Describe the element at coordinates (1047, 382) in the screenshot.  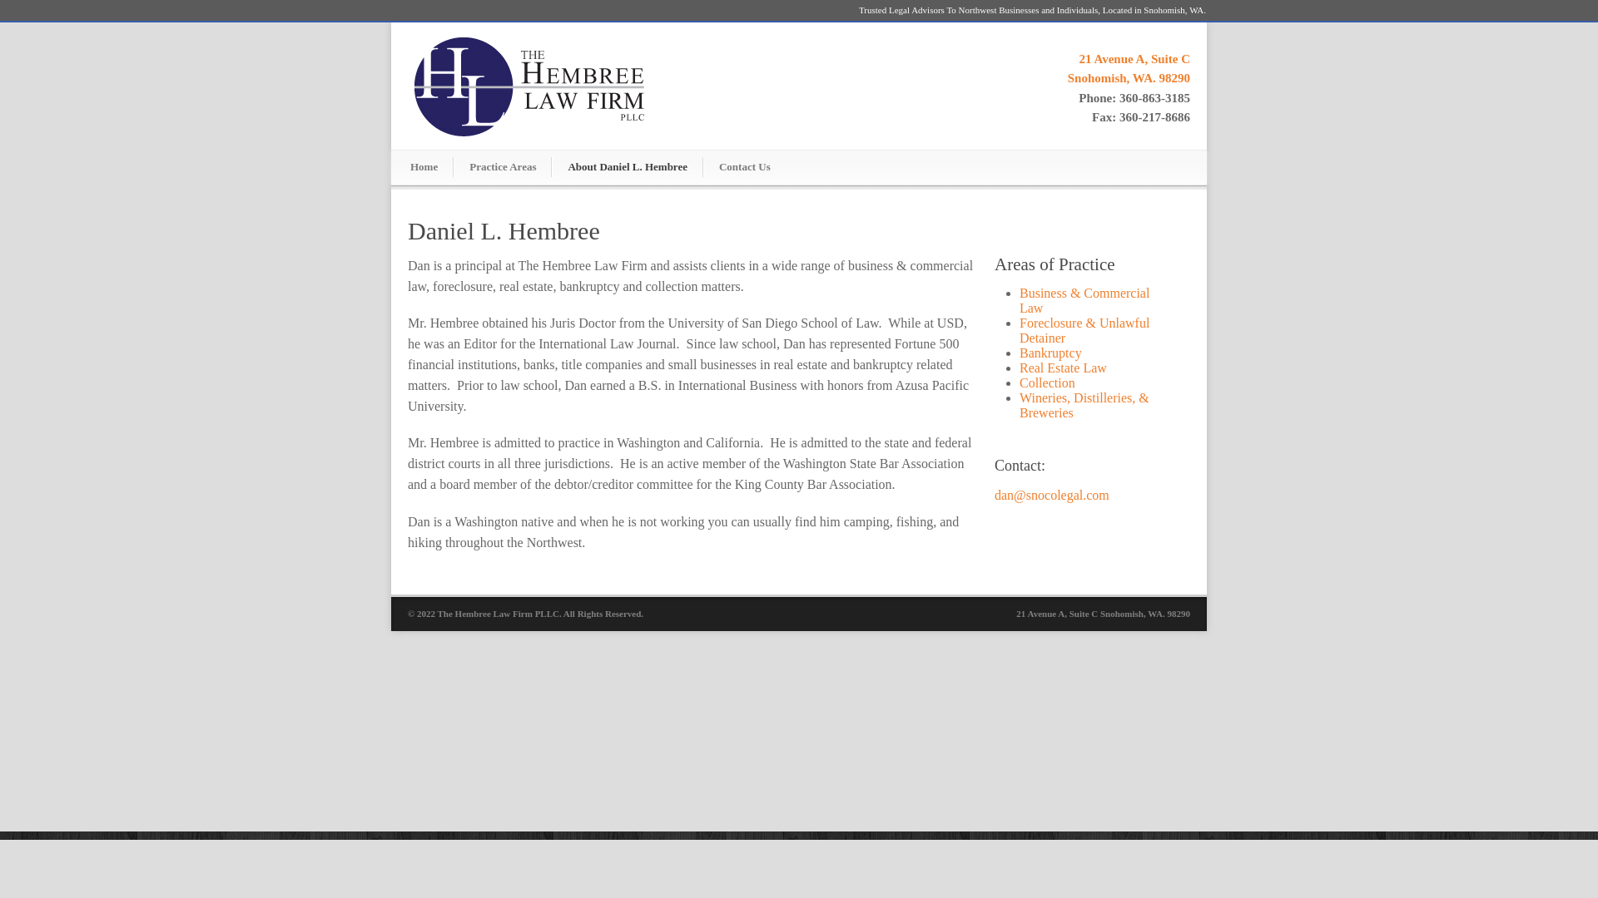
I see `Real Estate Law` at that location.